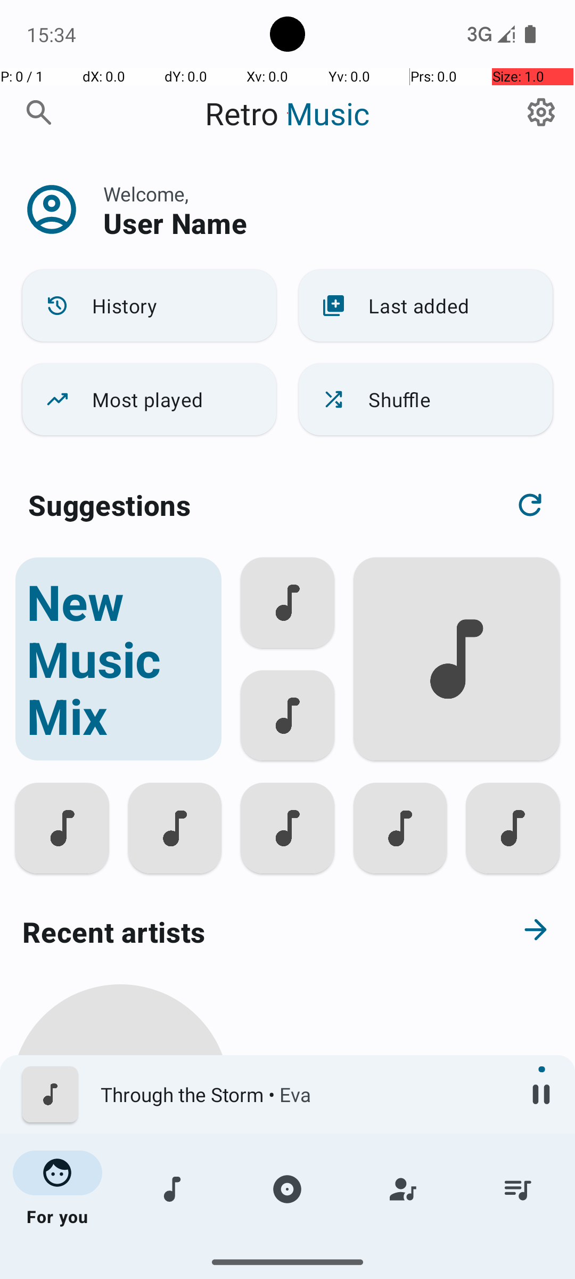 Image resolution: width=575 pixels, height=1279 pixels. Describe the element at coordinates (248, 932) in the screenshot. I see `Recent artists` at that location.